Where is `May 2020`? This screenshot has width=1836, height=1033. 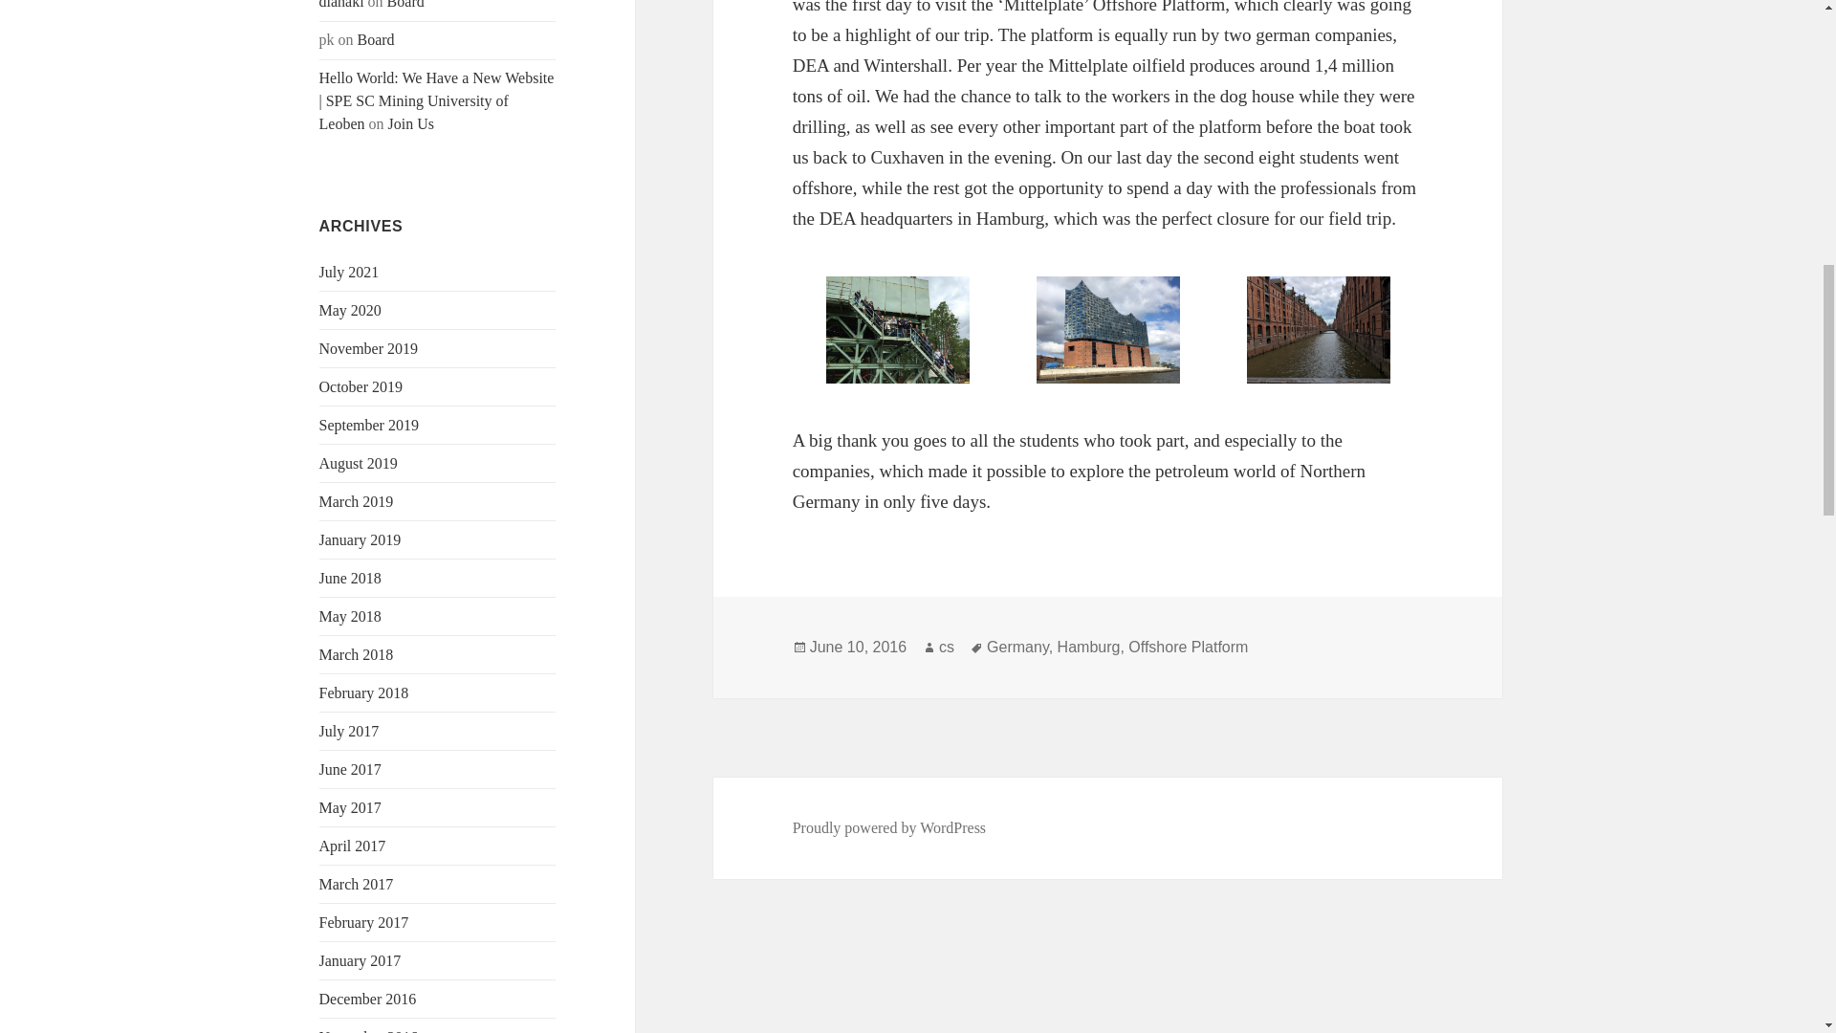
May 2020 is located at coordinates (350, 310).